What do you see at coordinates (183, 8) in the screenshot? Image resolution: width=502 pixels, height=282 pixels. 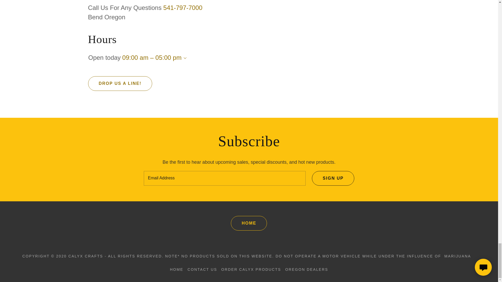 I see `541-797-7000` at bounding box center [183, 8].